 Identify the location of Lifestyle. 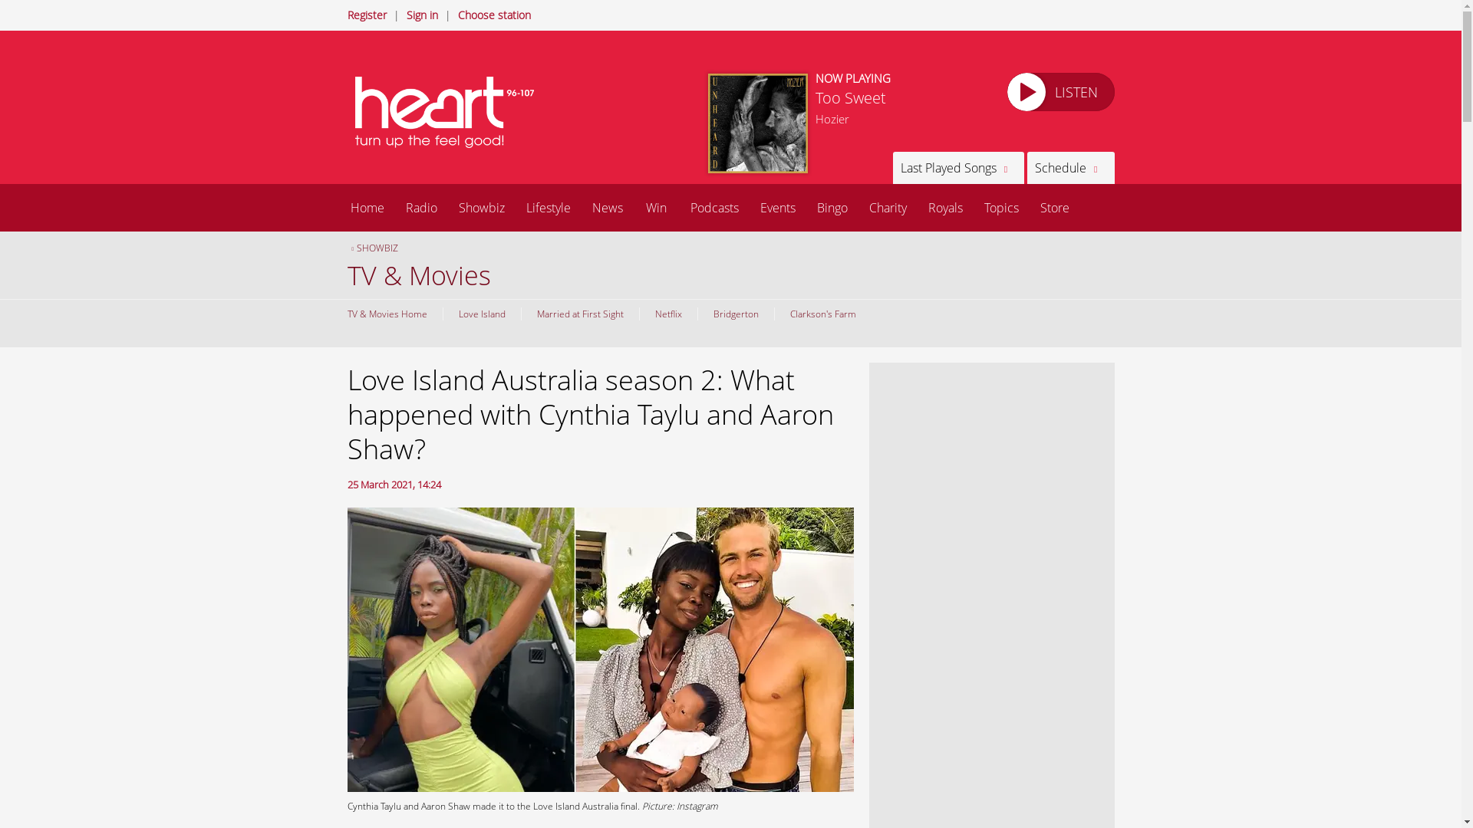
(549, 207).